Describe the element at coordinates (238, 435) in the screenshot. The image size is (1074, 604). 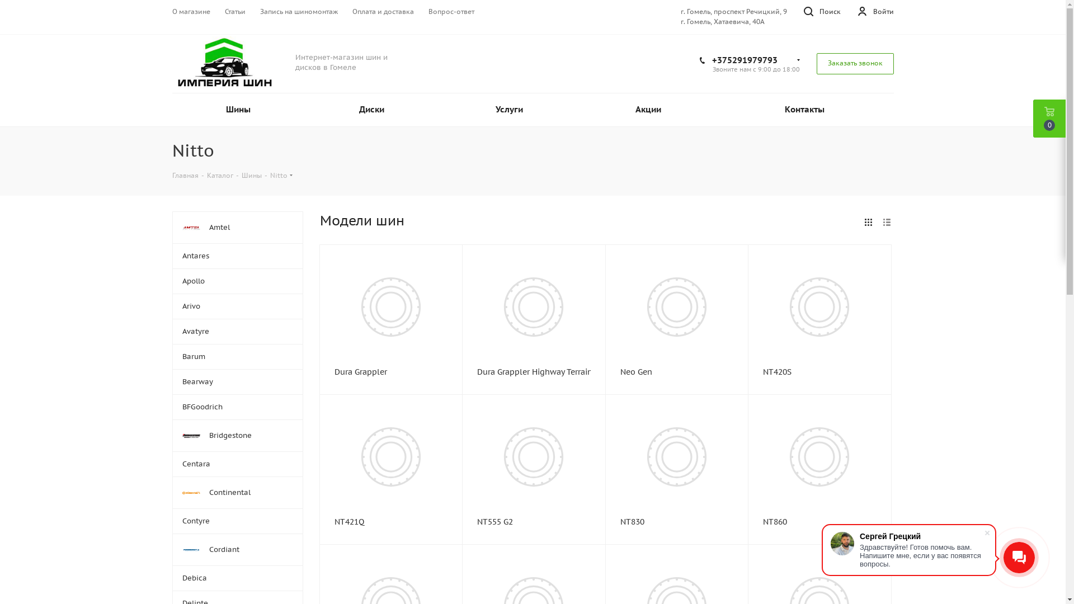
I see `Bridgestone` at that location.